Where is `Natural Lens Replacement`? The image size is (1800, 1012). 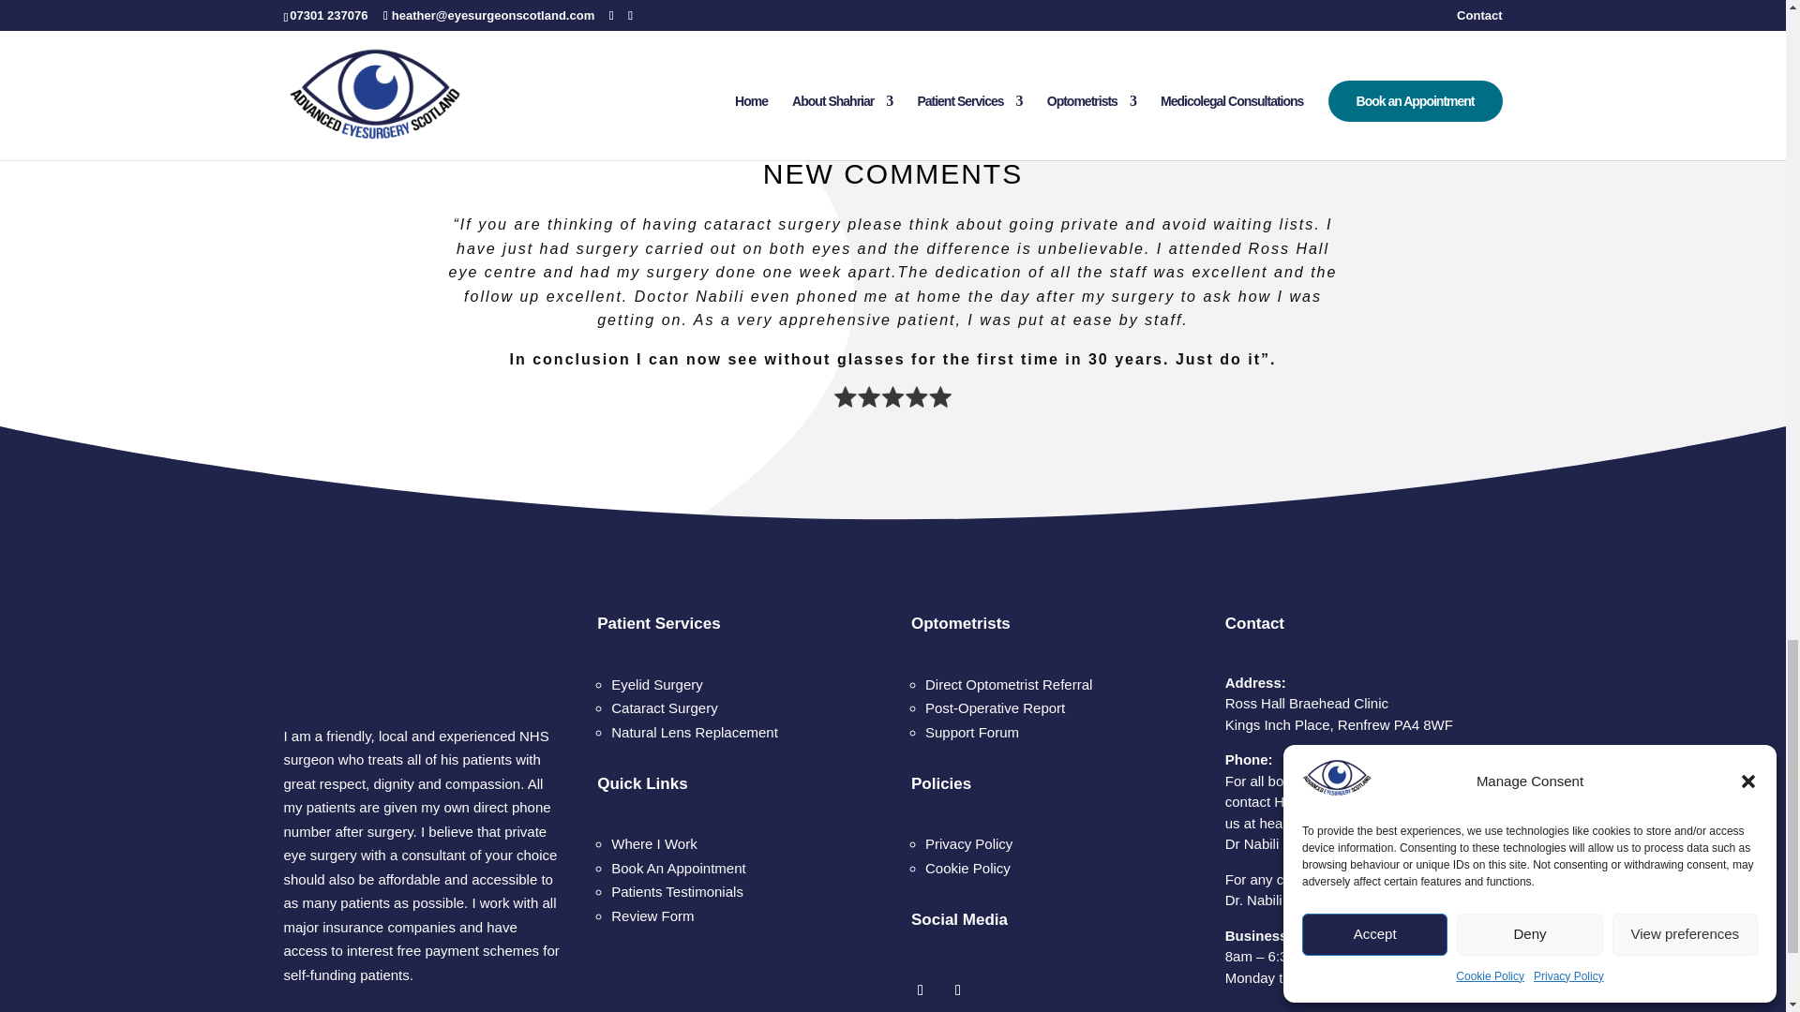
Natural Lens Replacement is located at coordinates (694, 732).